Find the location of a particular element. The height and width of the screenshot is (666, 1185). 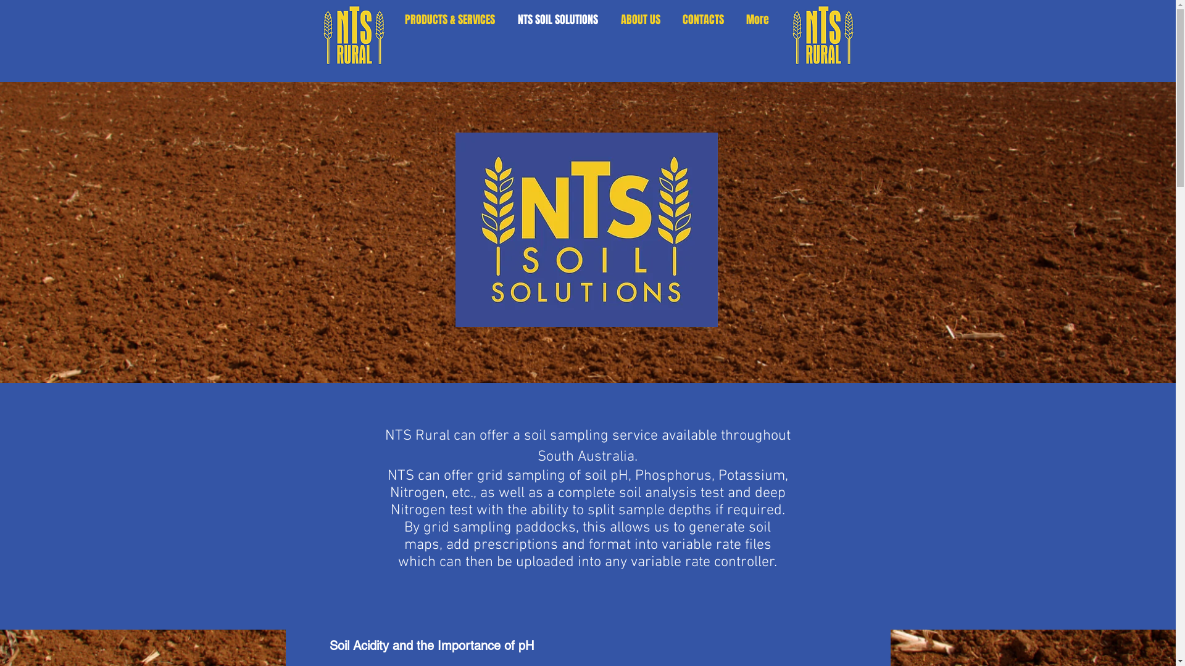

NTS SOIL SOLUTIONS is located at coordinates (558, 20).